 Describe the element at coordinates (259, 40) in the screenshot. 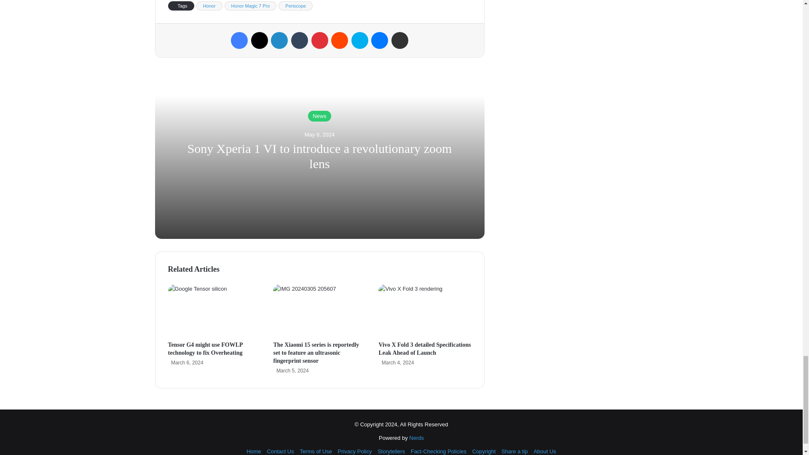

I see `X` at that location.